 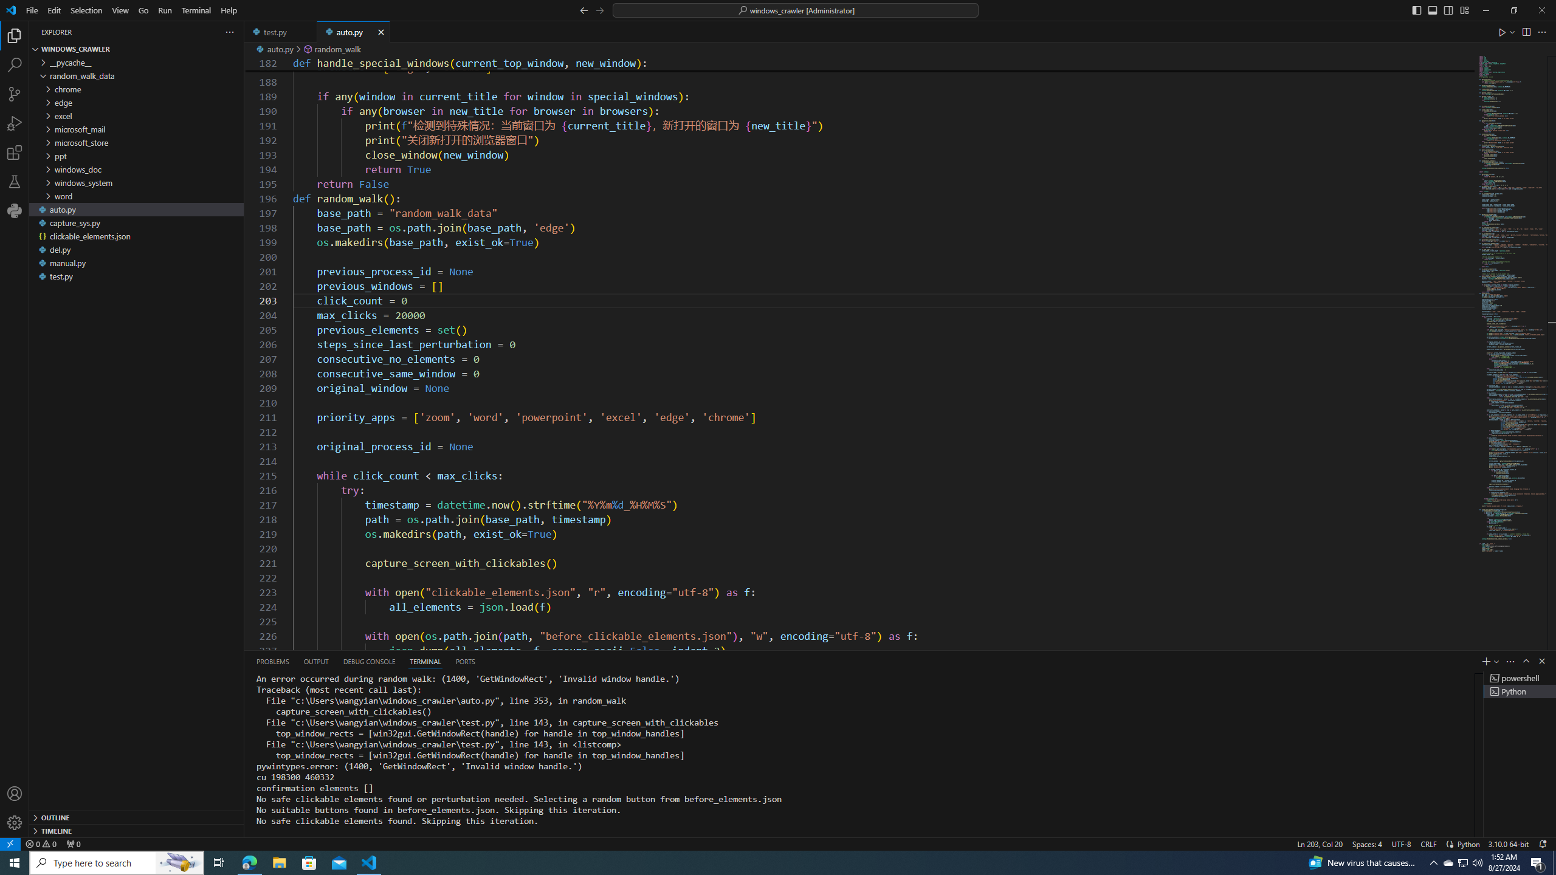 I want to click on test.py, so click(x=281, y=32).